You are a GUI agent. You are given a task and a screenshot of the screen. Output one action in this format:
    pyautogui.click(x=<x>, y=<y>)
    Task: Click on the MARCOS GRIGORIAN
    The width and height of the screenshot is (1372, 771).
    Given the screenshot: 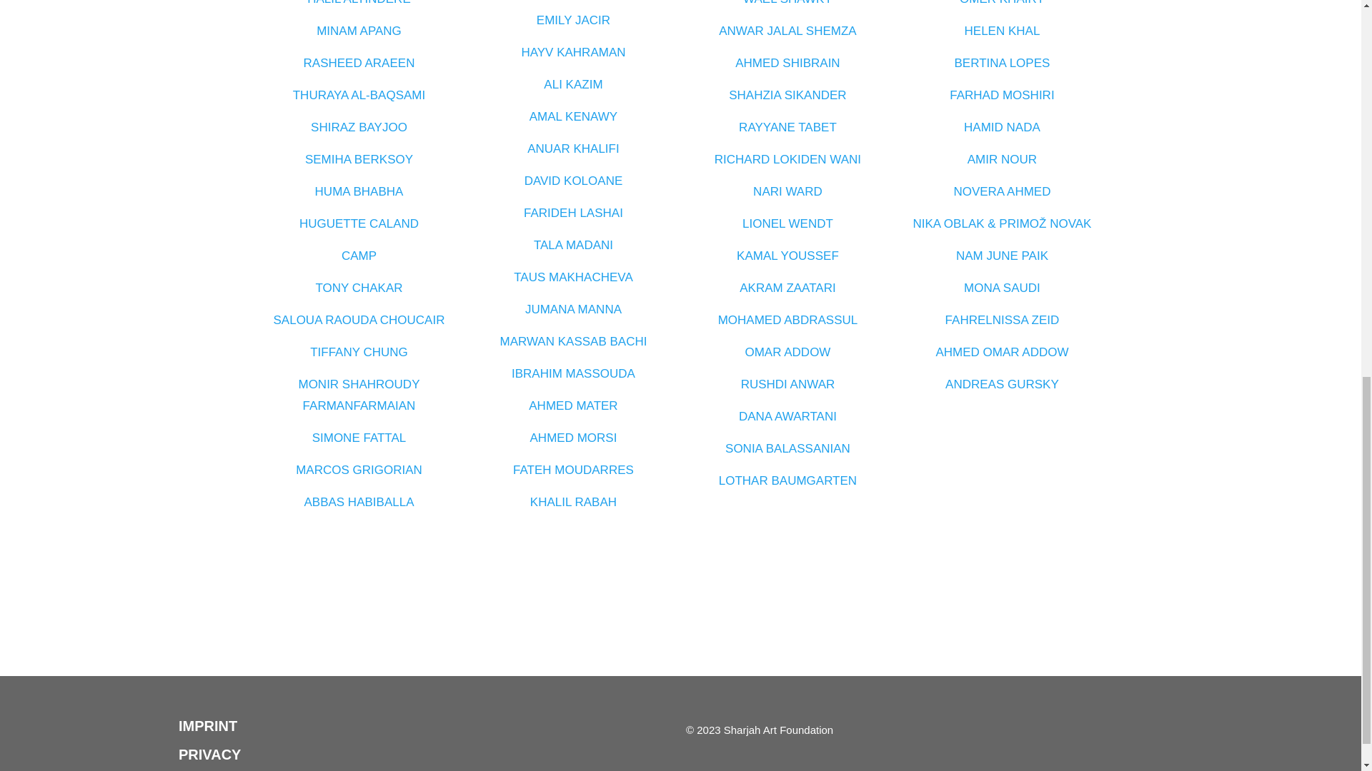 What is the action you would take?
    pyautogui.click(x=359, y=470)
    